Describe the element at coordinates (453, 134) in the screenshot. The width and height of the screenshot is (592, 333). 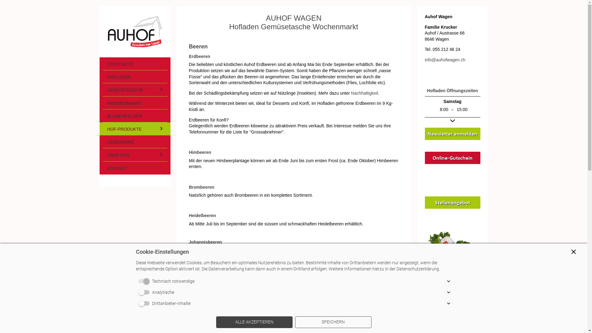
I see `Newsletter Anmeldung` at that location.